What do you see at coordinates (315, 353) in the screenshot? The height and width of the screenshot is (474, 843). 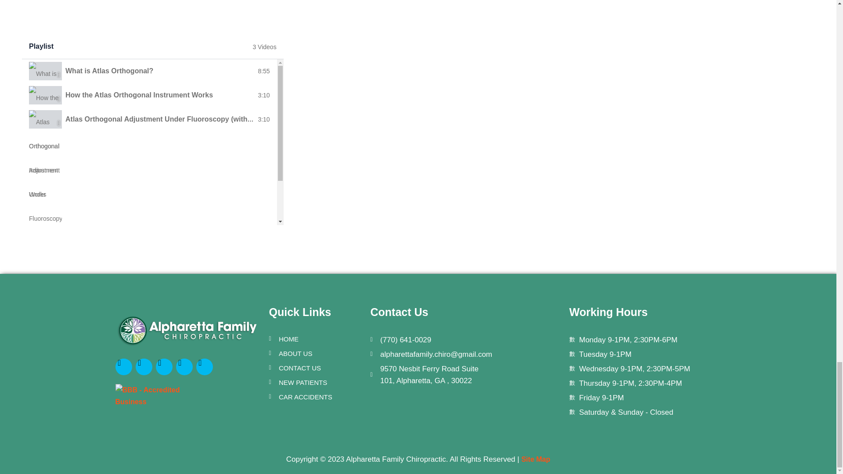 I see `ABOUT US` at bounding box center [315, 353].